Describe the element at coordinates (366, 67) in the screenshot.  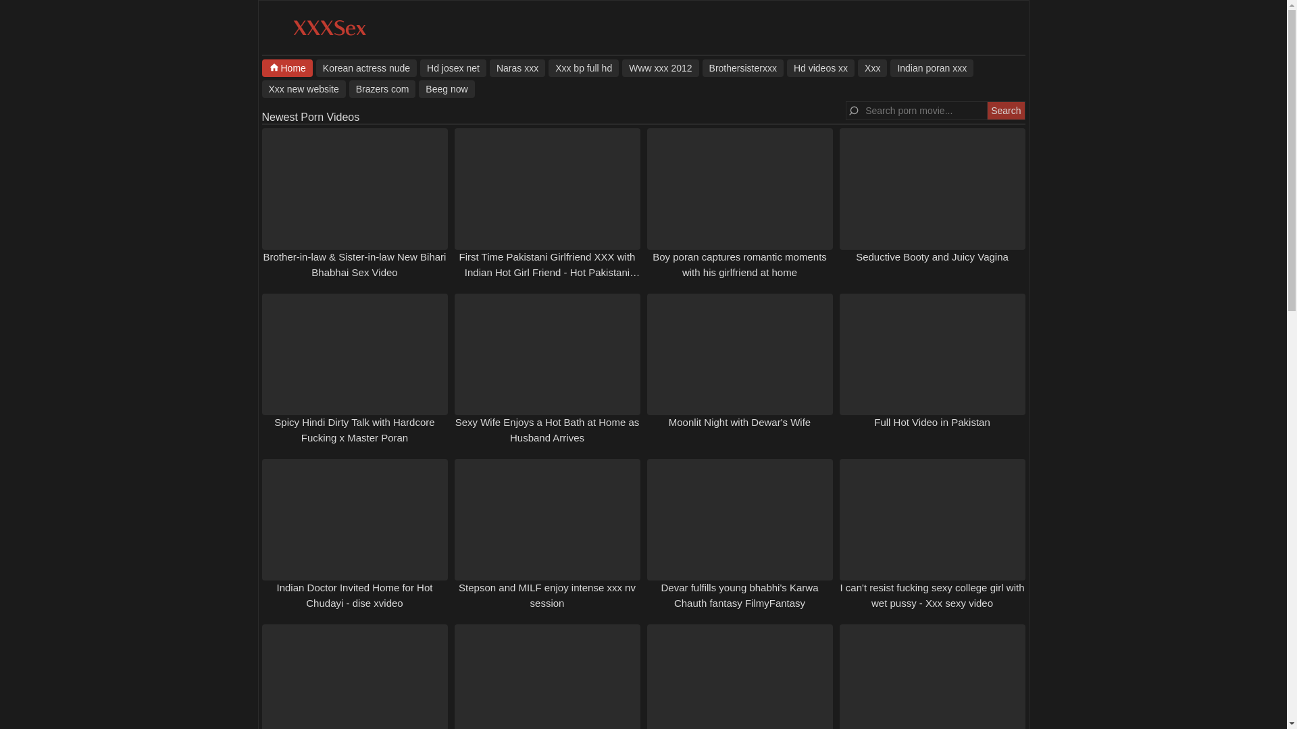
I see `Korean actress nude` at that location.